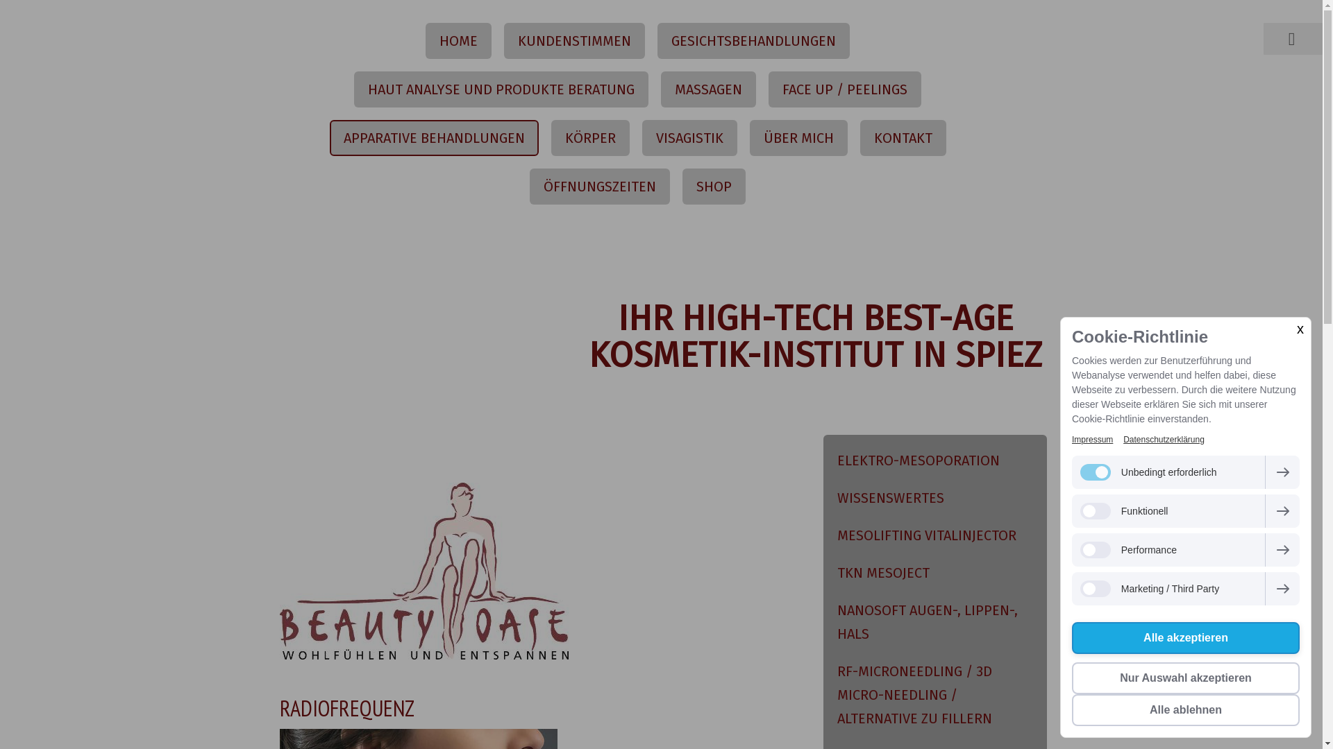 This screenshot has height=749, width=1333. What do you see at coordinates (708, 89) in the screenshot?
I see `MASSAGEN` at bounding box center [708, 89].